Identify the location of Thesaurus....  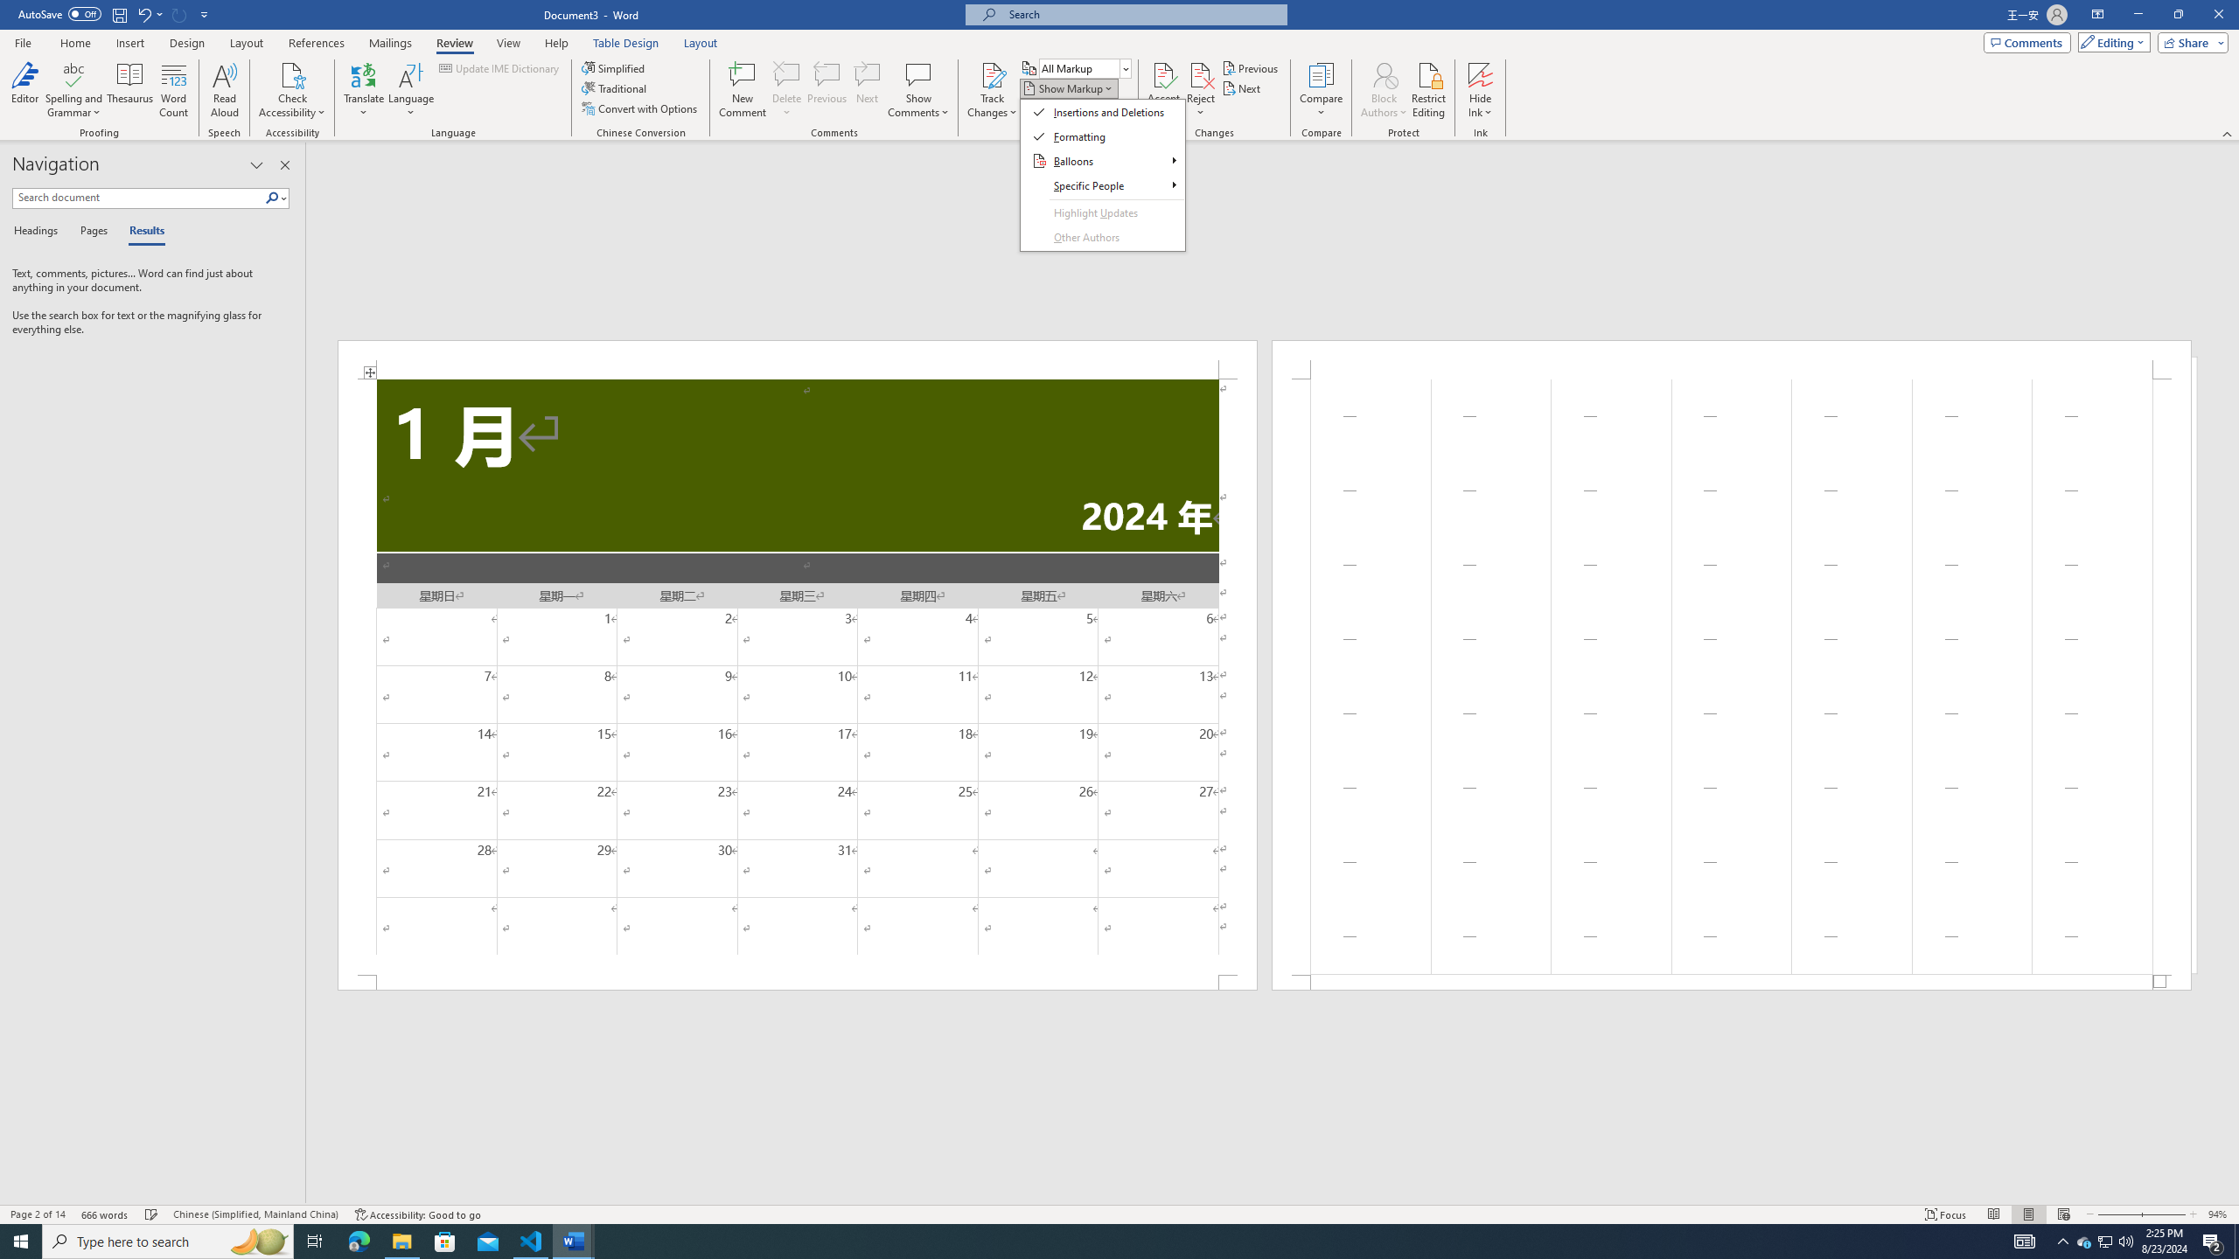
(131, 90).